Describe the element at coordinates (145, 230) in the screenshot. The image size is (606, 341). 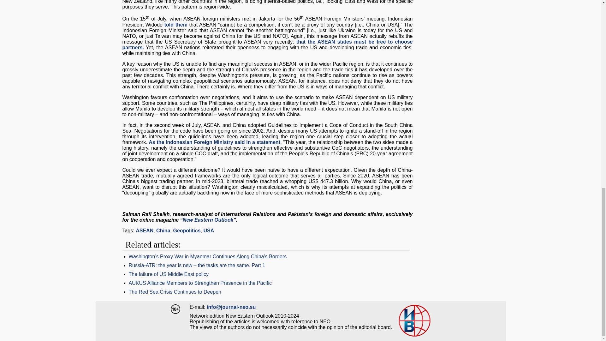
I see `ASEAN` at that location.